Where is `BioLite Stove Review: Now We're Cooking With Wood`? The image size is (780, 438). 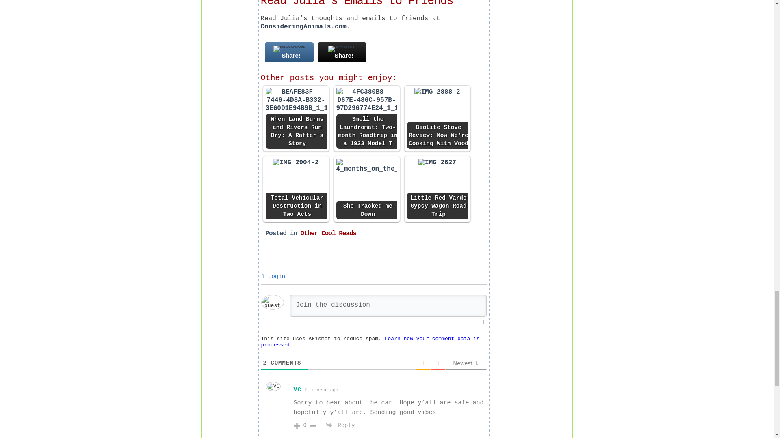 BioLite Stove Review: Now We're Cooking With Wood is located at coordinates (438, 118).